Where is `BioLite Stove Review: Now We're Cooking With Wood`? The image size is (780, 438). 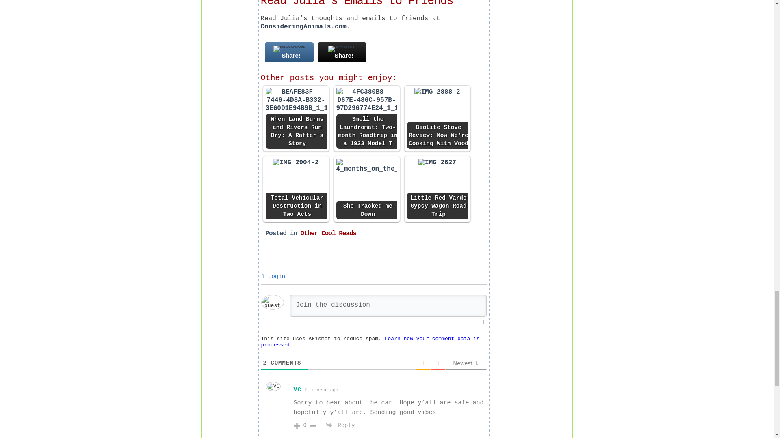 BioLite Stove Review: Now We're Cooking With Wood is located at coordinates (438, 118).